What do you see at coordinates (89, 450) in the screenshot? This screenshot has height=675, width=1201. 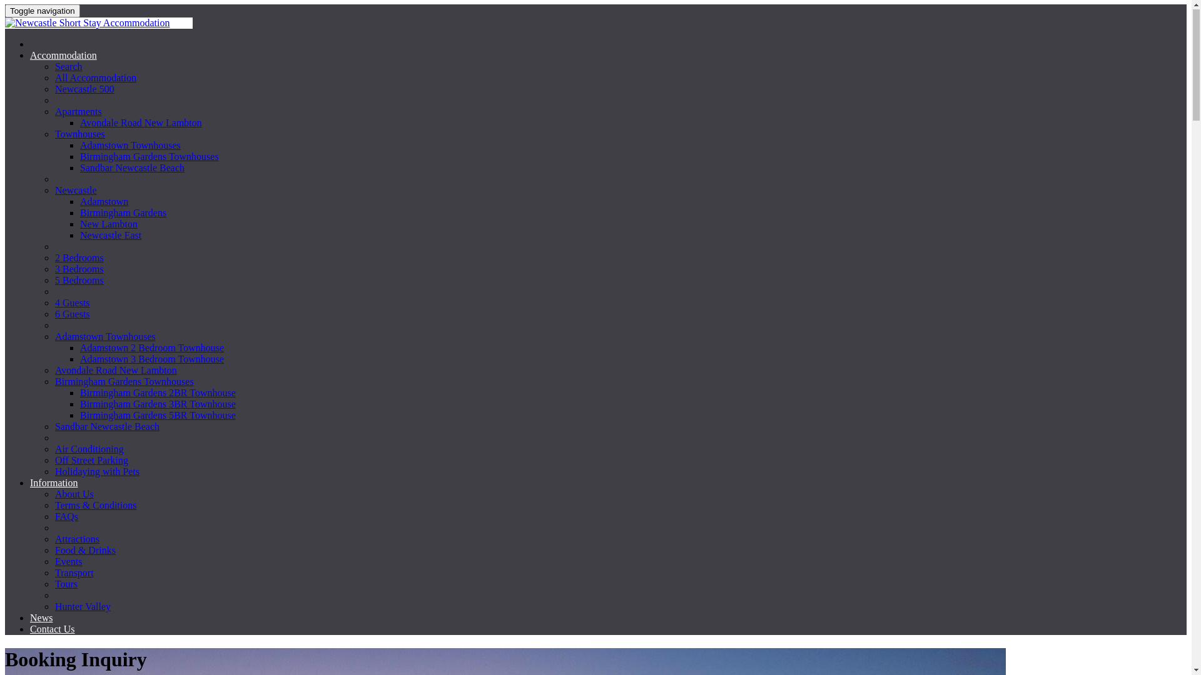 I see `Air Conditioning` at bounding box center [89, 450].